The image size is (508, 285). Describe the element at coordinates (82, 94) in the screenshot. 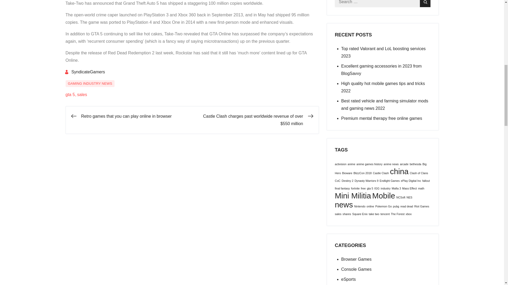

I see `sales` at that location.